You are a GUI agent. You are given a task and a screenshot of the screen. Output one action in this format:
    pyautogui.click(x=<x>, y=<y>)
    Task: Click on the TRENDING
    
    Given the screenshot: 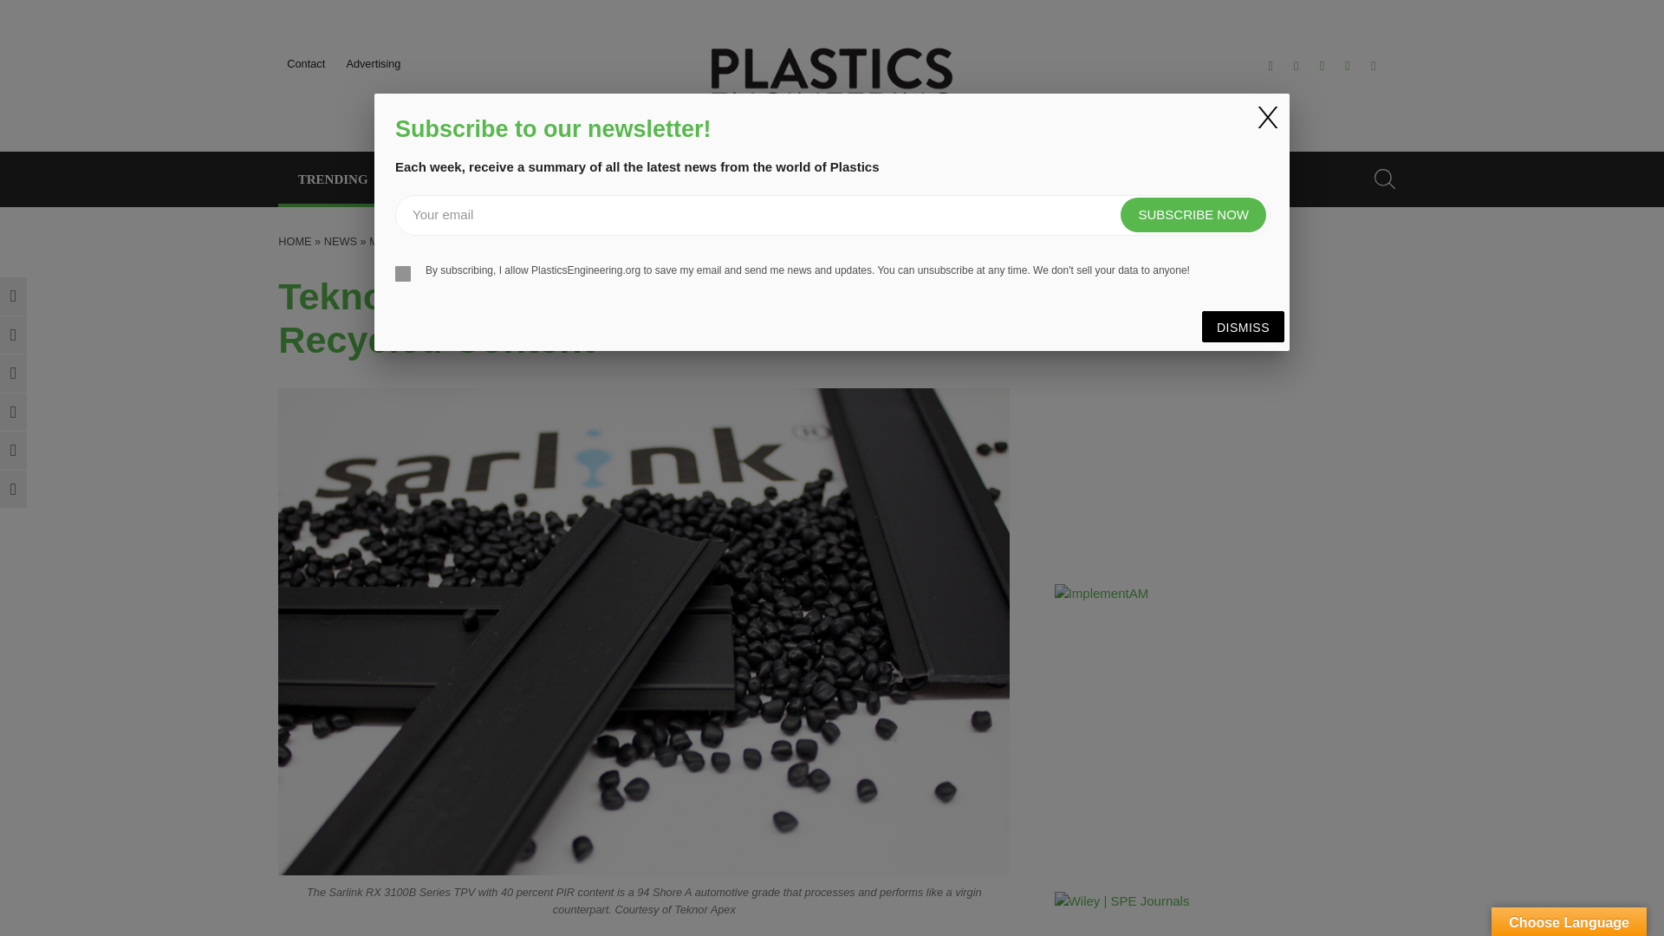 What is the action you would take?
    pyautogui.click(x=333, y=179)
    